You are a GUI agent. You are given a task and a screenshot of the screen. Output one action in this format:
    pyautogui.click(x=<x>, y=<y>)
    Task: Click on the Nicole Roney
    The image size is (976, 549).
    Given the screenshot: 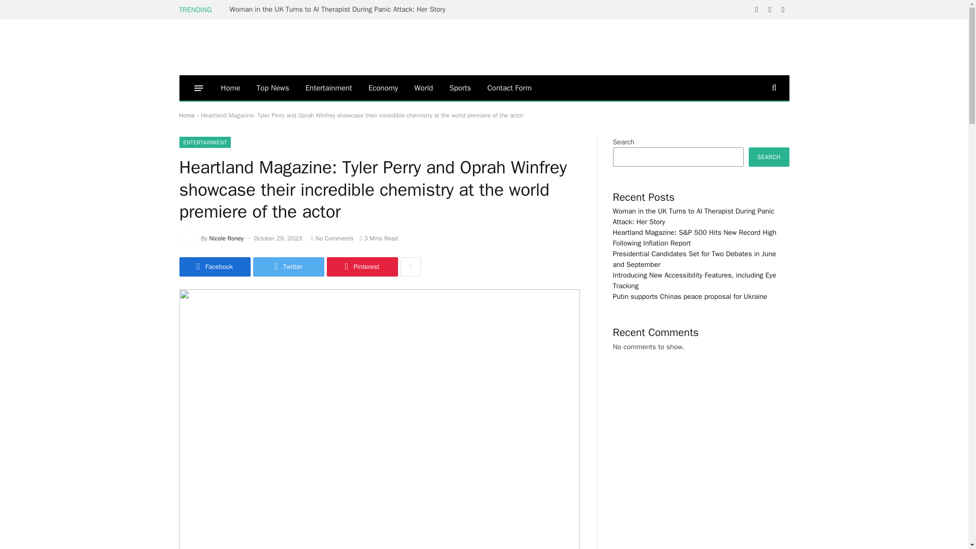 What is the action you would take?
    pyautogui.click(x=227, y=238)
    